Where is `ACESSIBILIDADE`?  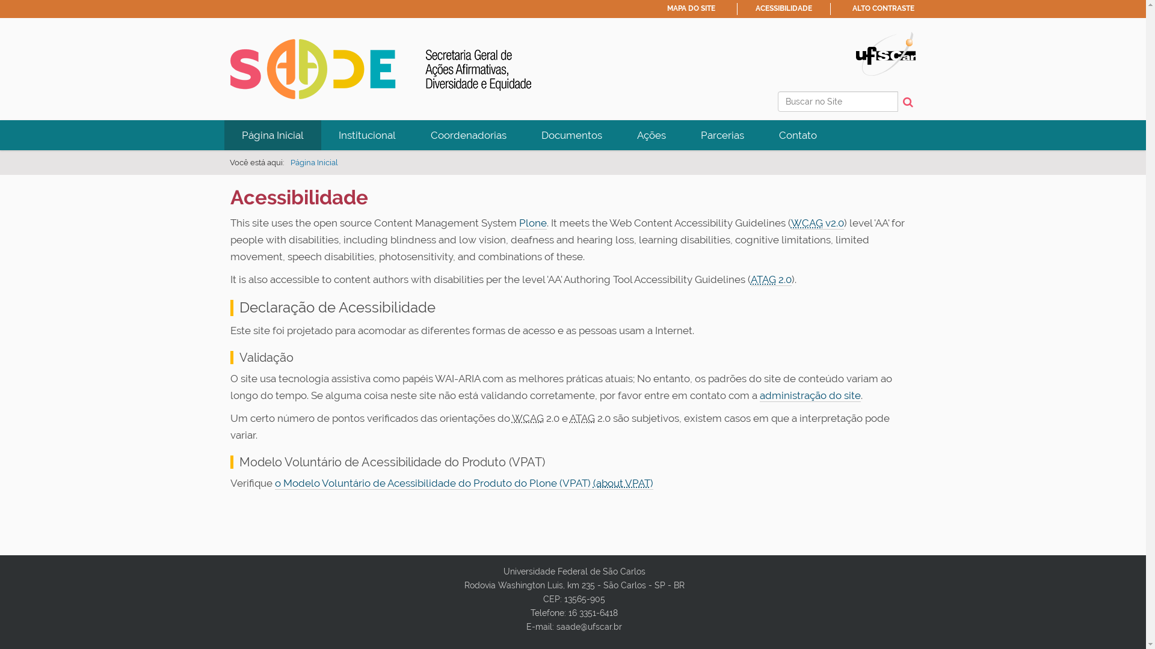
ACESSIBILIDADE is located at coordinates (784, 8).